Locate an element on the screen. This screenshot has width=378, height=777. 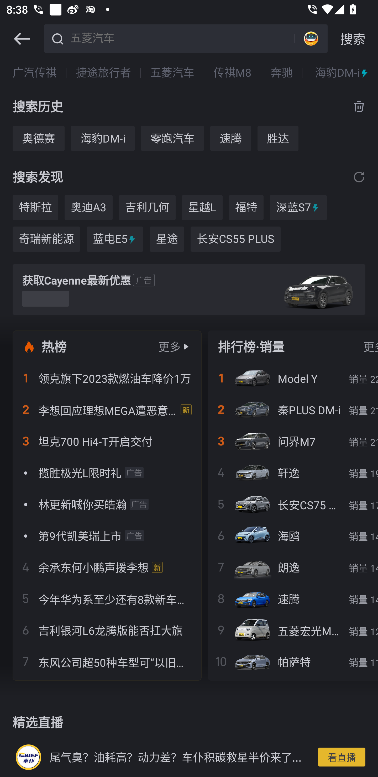
速腾 销量 14209 is located at coordinates (293, 598).